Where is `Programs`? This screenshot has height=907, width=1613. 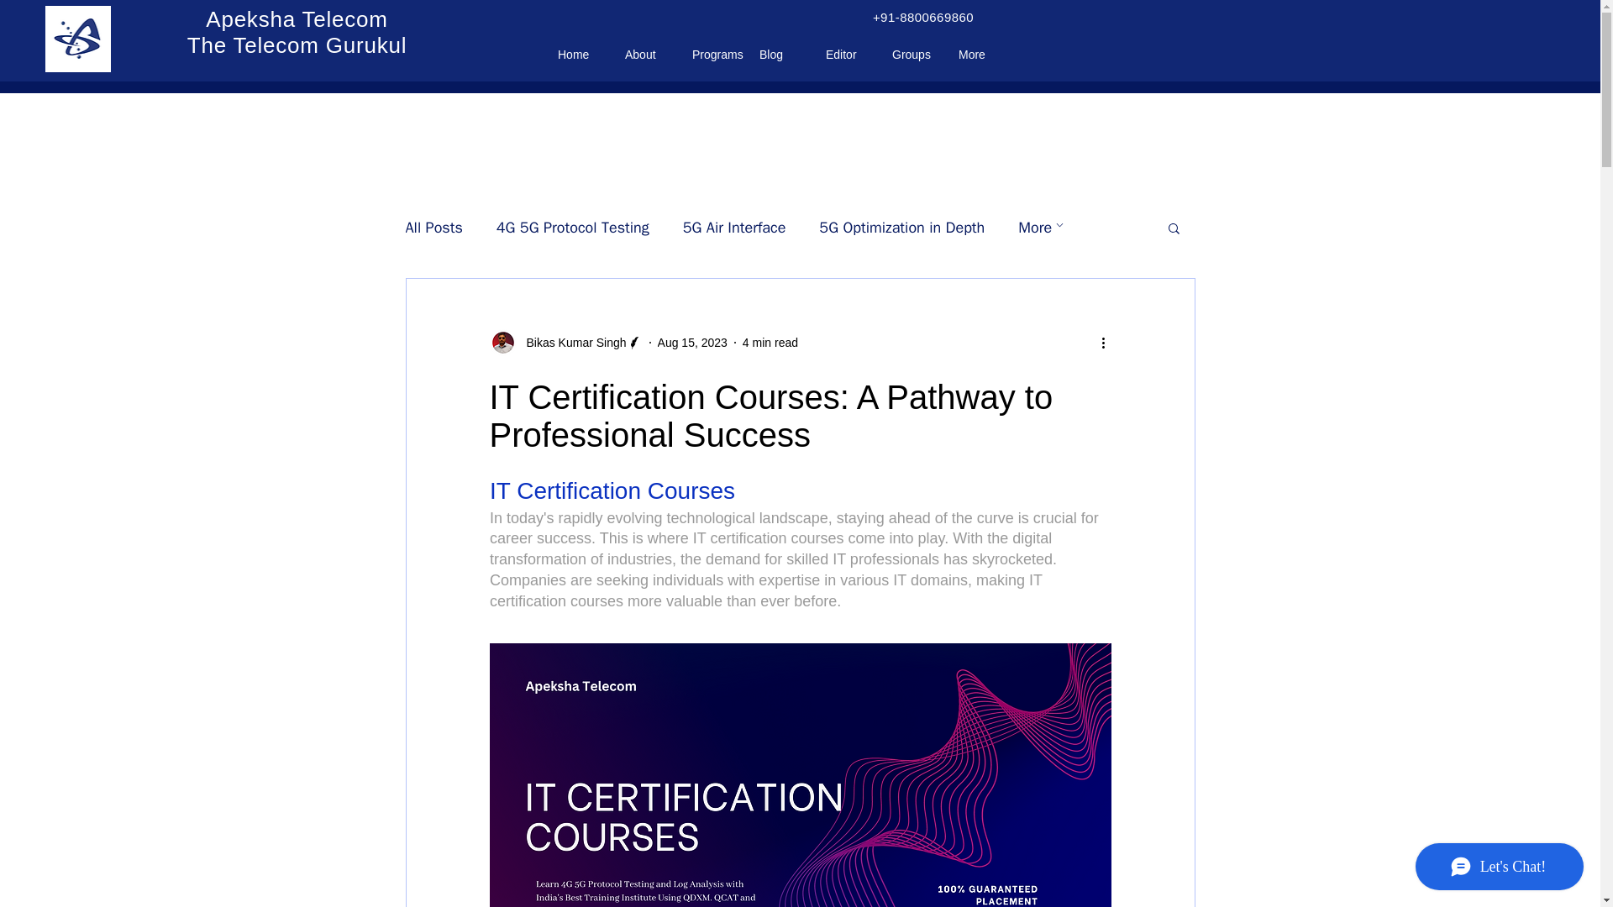 Programs is located at coordinates (717, 54).